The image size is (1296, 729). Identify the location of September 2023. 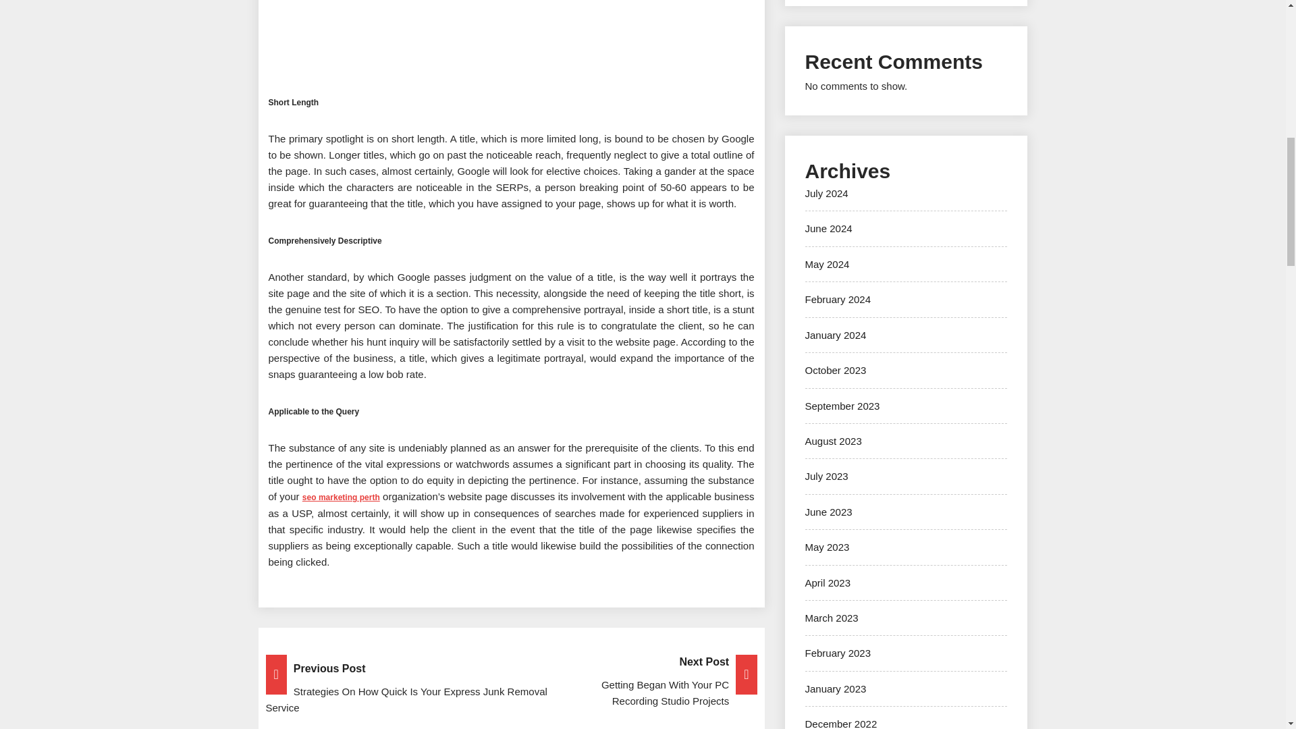
(842, 405).